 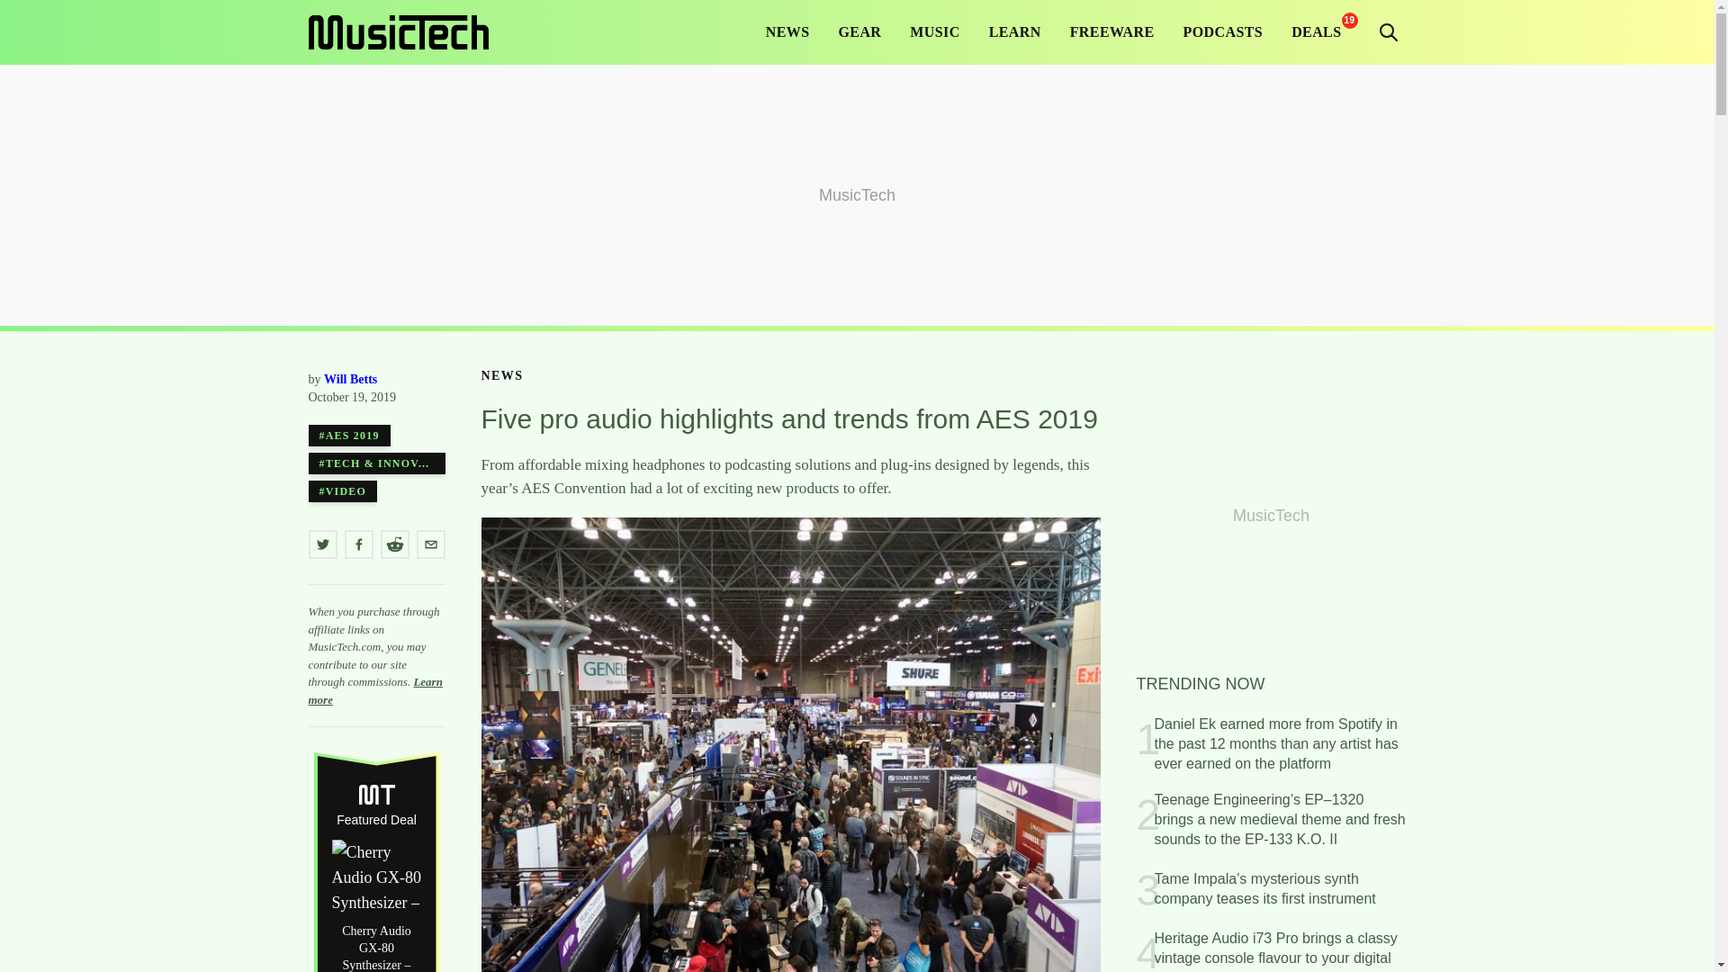 What do you see at coordinates (1223, 32) in the screenshot?
I see `PODCASTS` at bounding box center [1223, 32].